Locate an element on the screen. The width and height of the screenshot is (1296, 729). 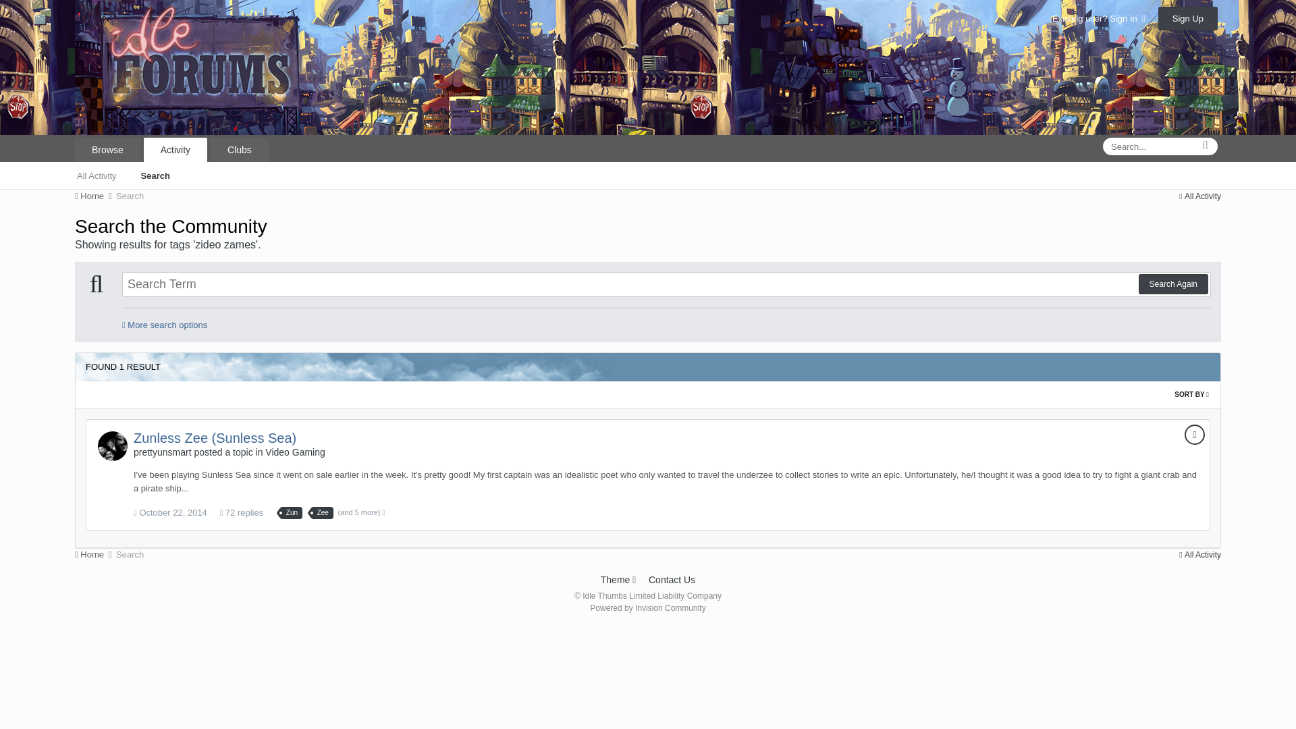
Sign Up is located at coordinates (1188, 18).